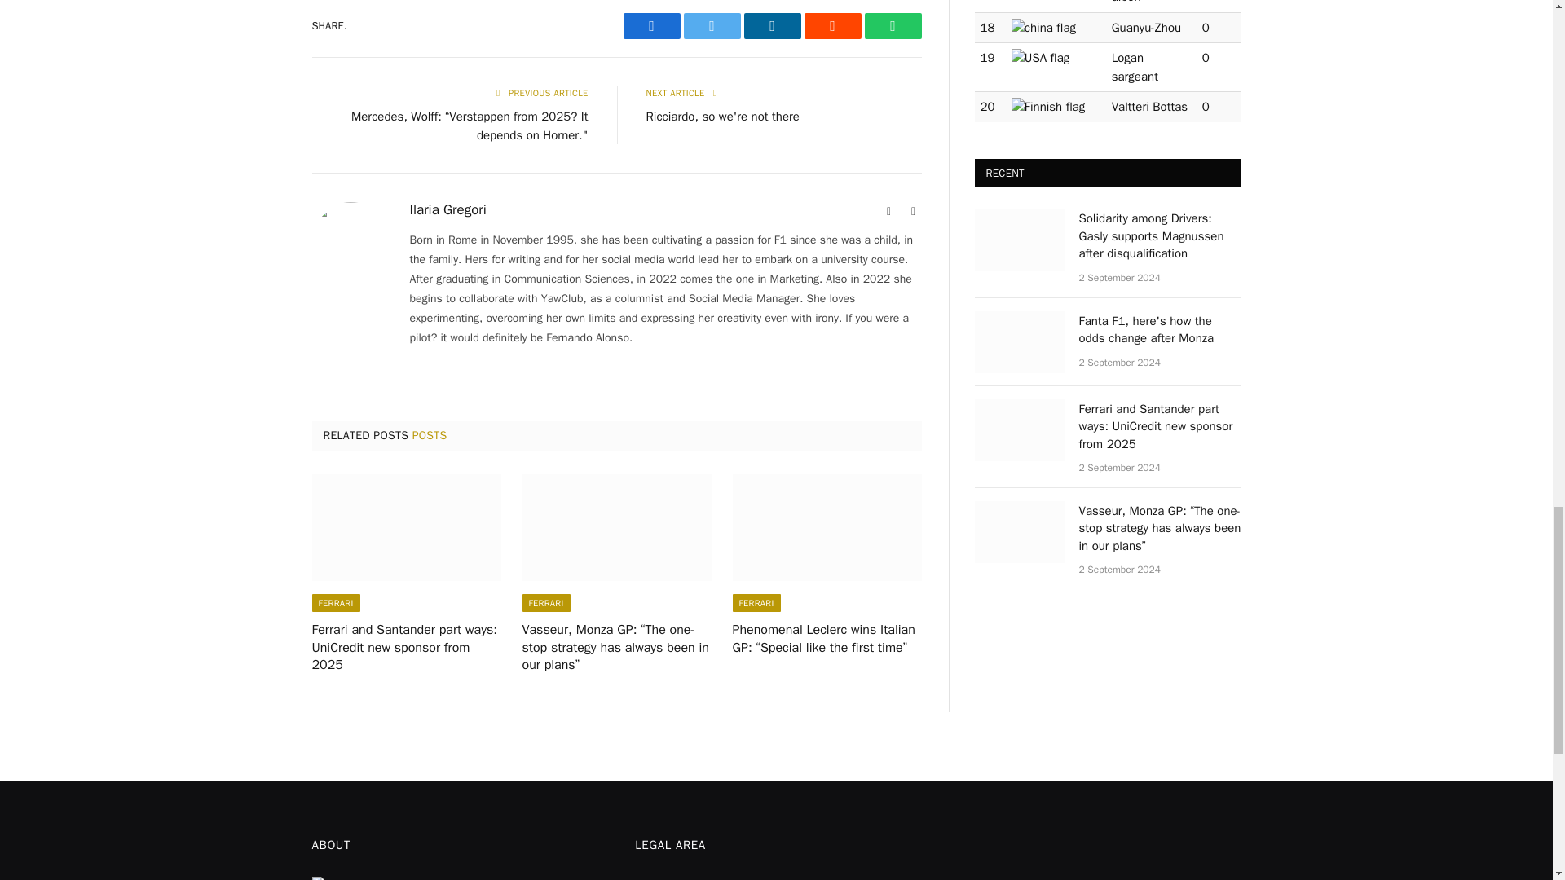 Image resolution: width=1565 pixels, height=880 pixels. What do you see at coordinates (650, 26) in the screenshot?
I see `Share on Facebook` at bounding box center [650, 26].